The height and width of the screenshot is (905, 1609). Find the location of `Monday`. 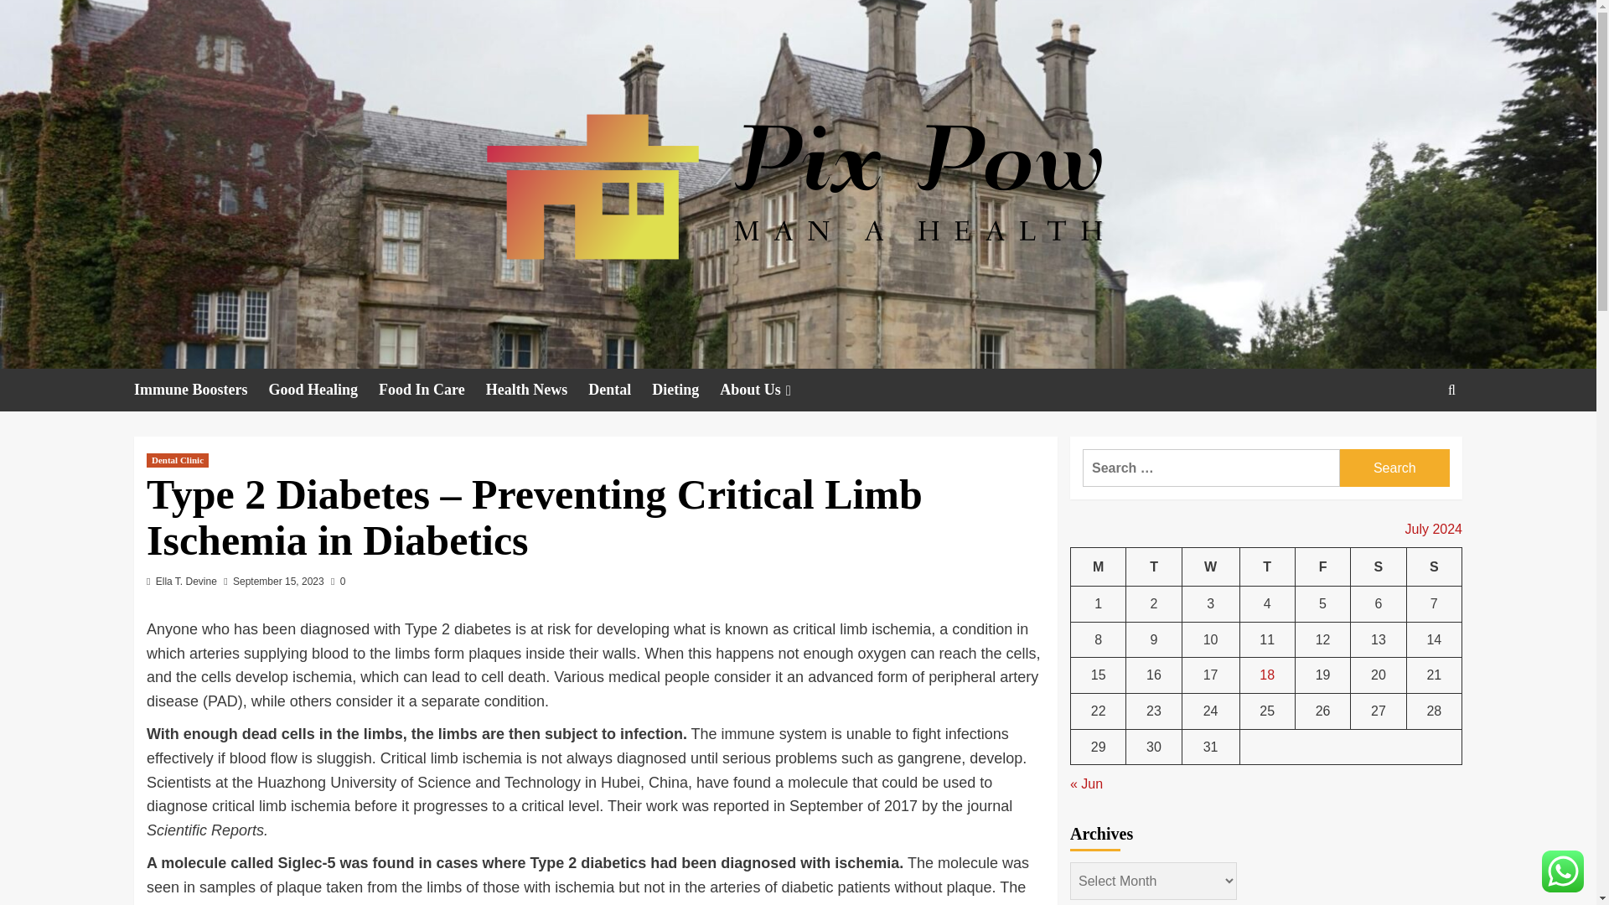

Monday is located at coordinates (1099, 566).